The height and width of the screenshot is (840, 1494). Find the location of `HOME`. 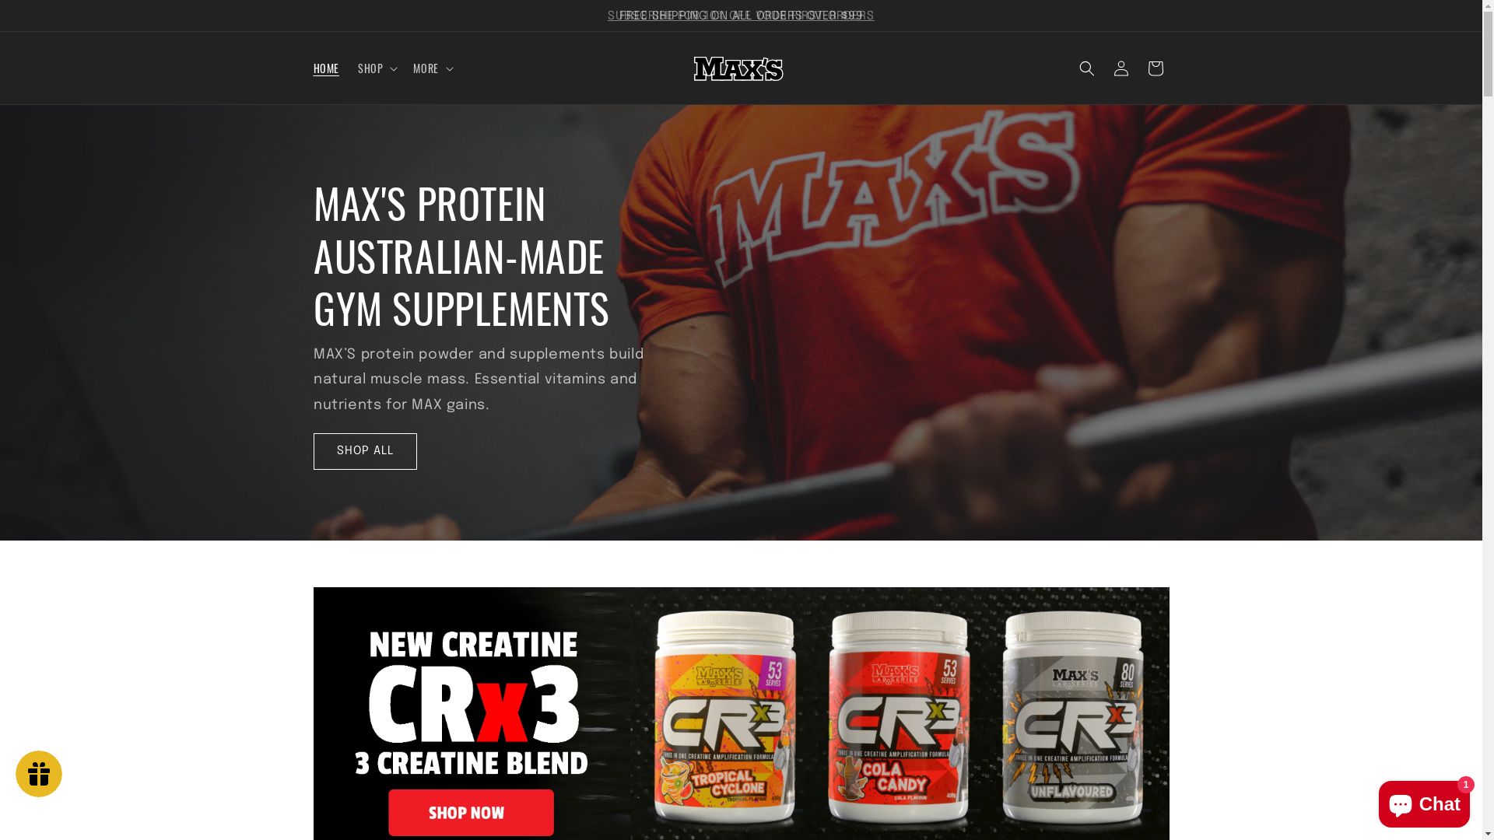

HOME is located at coordinates (325, 68).